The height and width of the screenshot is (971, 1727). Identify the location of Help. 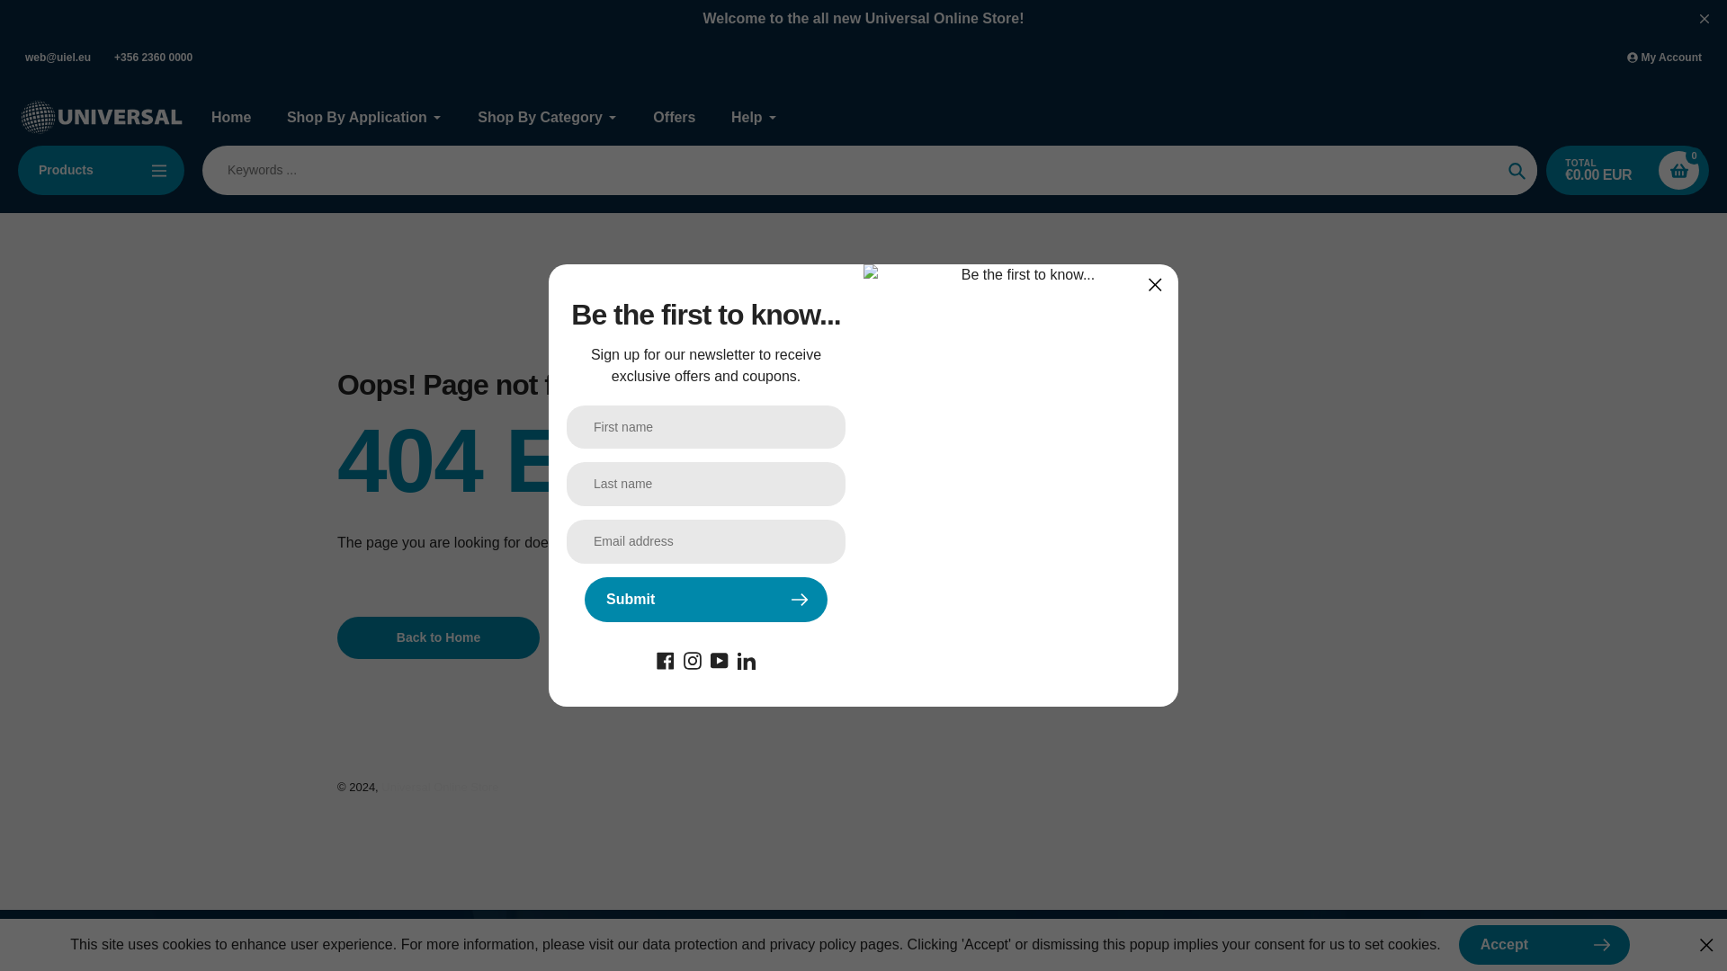
(754, 117).